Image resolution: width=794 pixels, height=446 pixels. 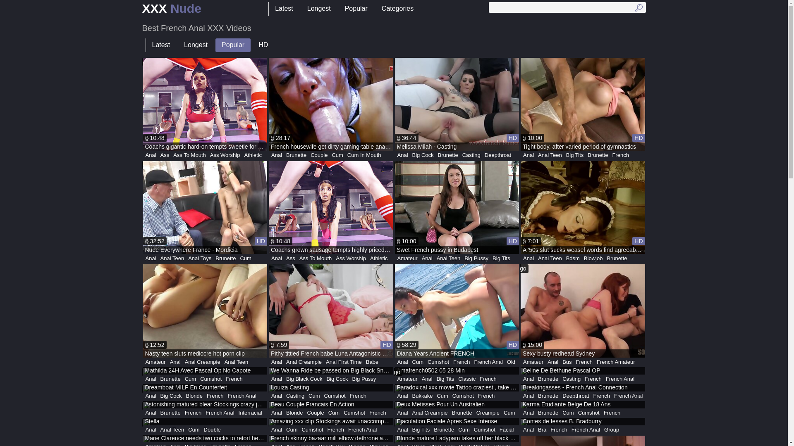 What do you see at coordinates (277, 379) in the screenshot?
I see `Anal` at bounding box center [277, 379].